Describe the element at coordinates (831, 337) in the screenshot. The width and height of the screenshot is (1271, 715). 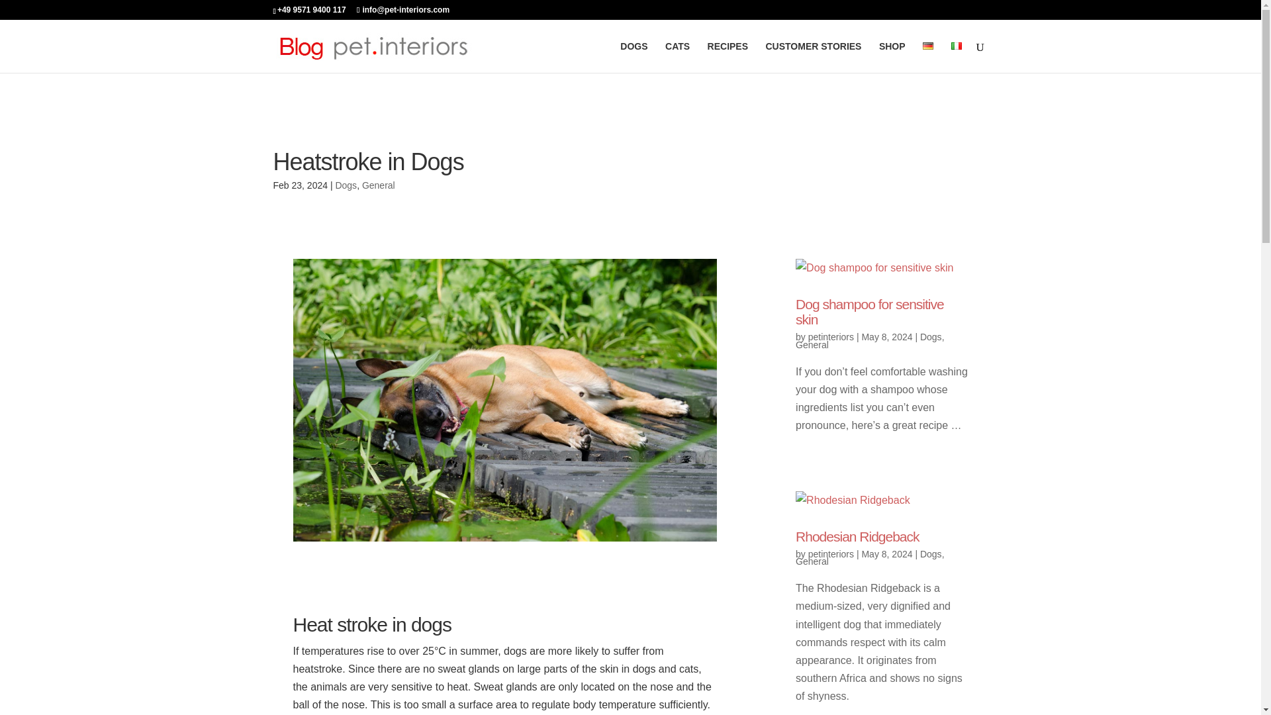
I see `petinteriors` at that location.